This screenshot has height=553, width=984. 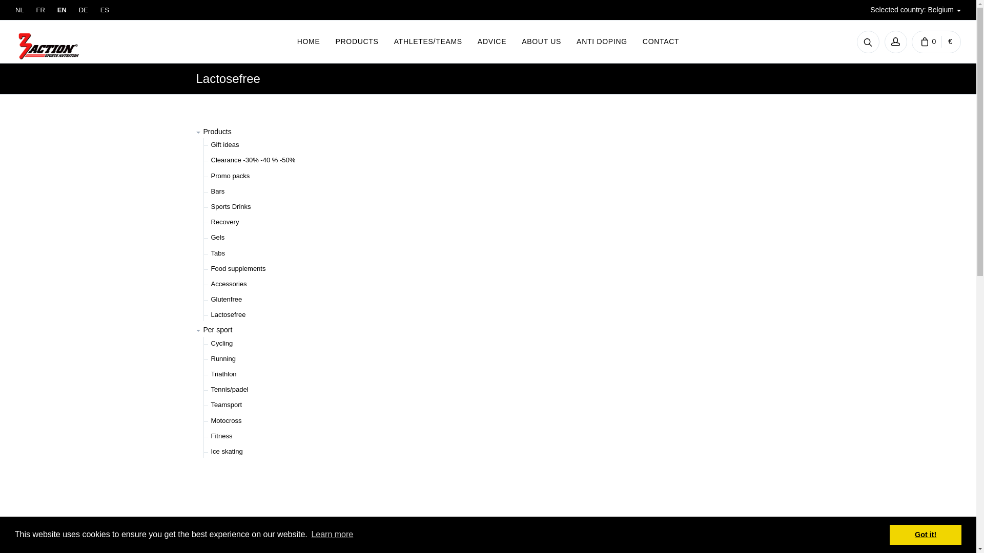 I want to click on Glutenfree, so click(x=227, y=299).